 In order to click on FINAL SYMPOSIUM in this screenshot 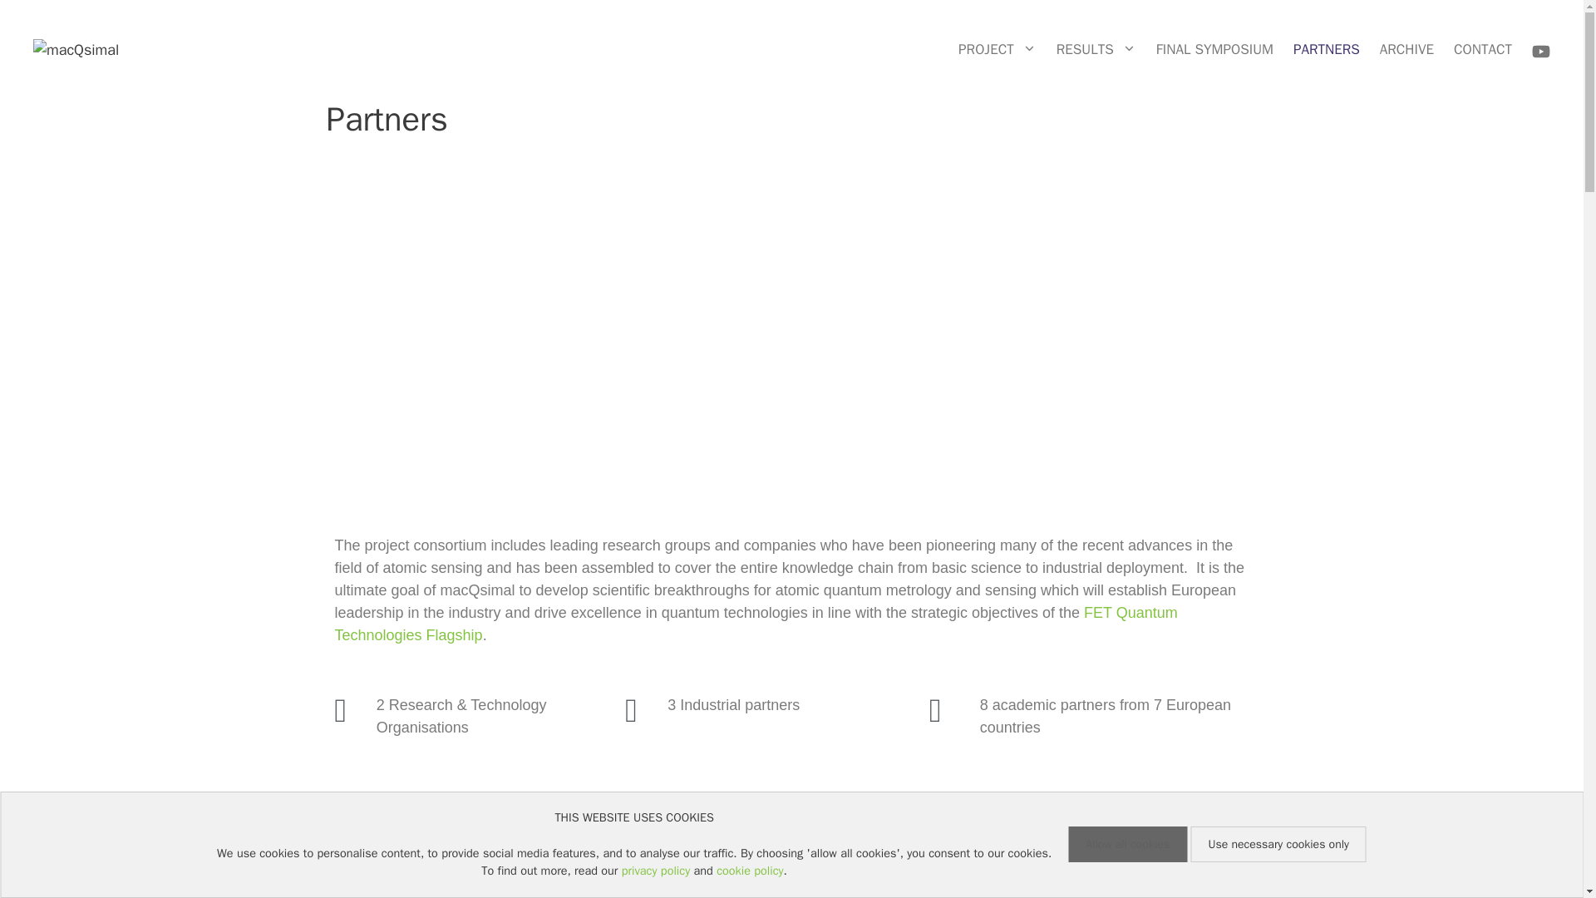, I will do `click(1214, 49)`.